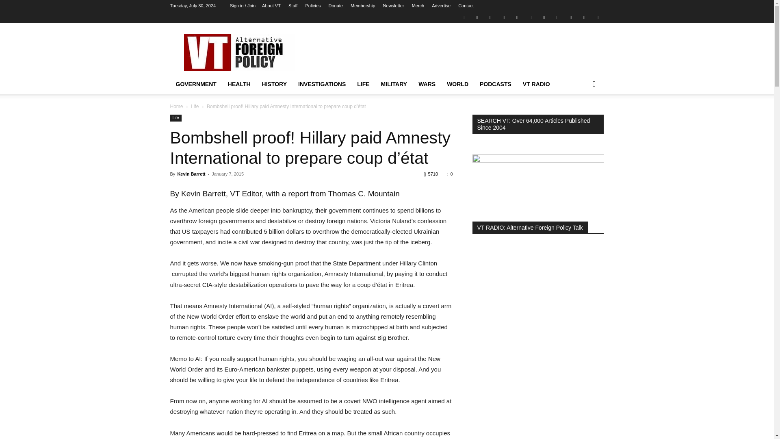 The height and width of the screenshot is (439, 780). I want to click on Facebook, so click(477, 17).